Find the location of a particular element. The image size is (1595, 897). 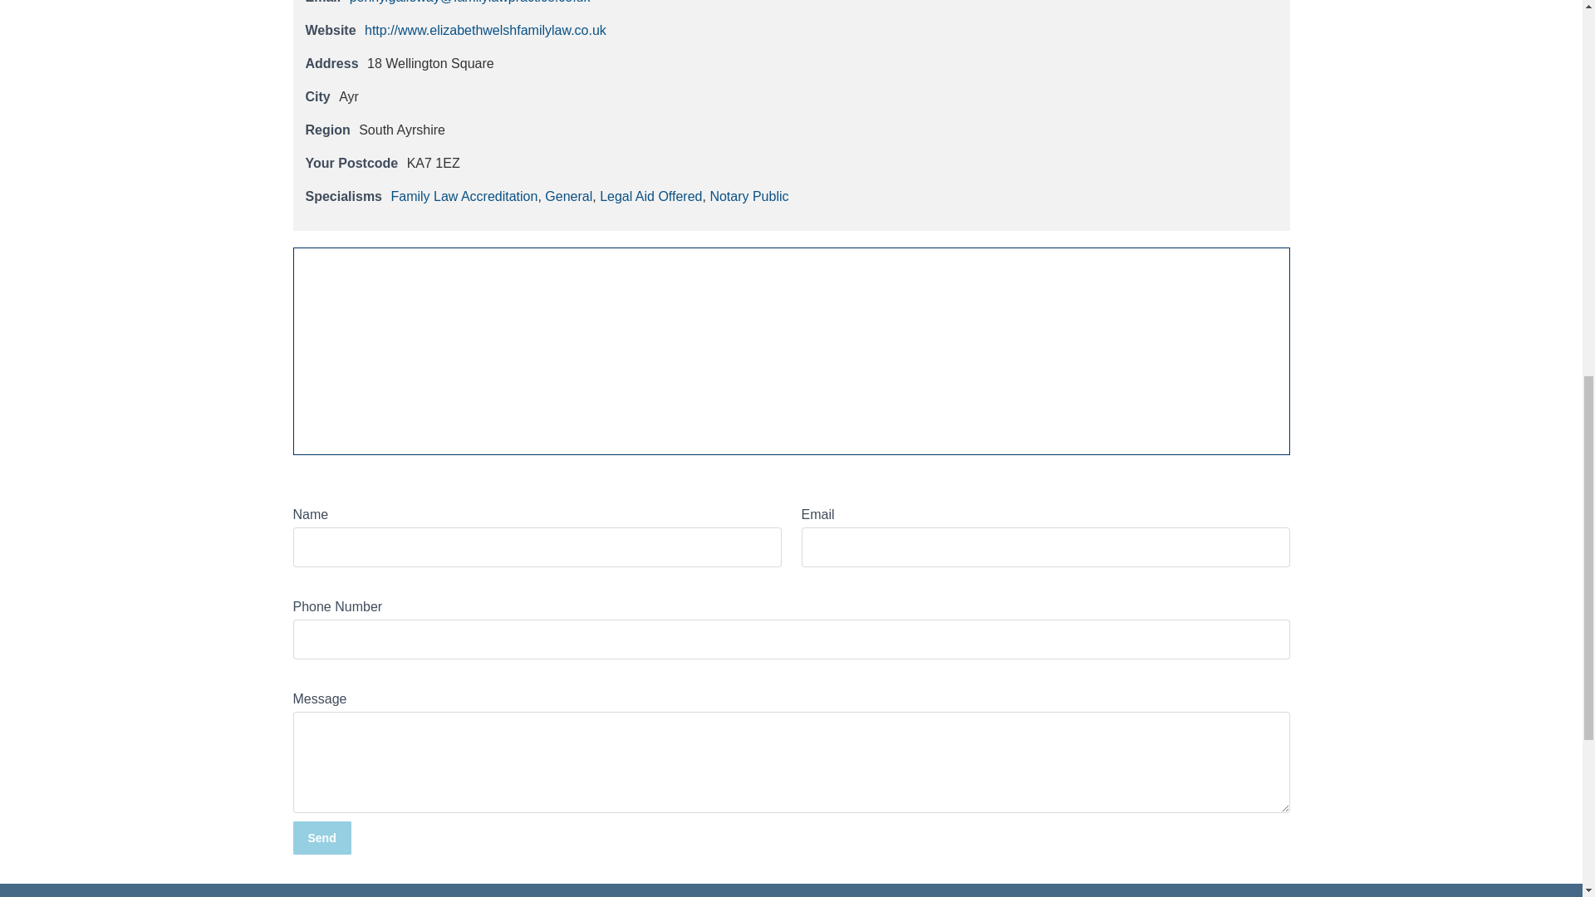

Notary Public is located at coordinates (748, 196).